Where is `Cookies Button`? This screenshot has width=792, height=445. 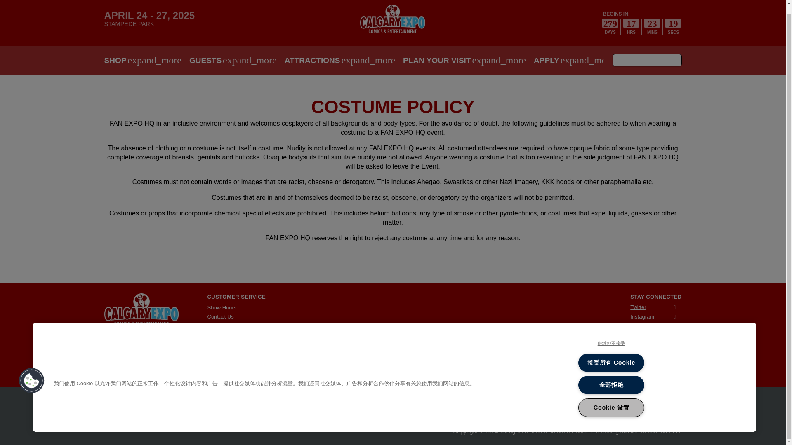 Cookies Button is located at coordinates (31, 373).